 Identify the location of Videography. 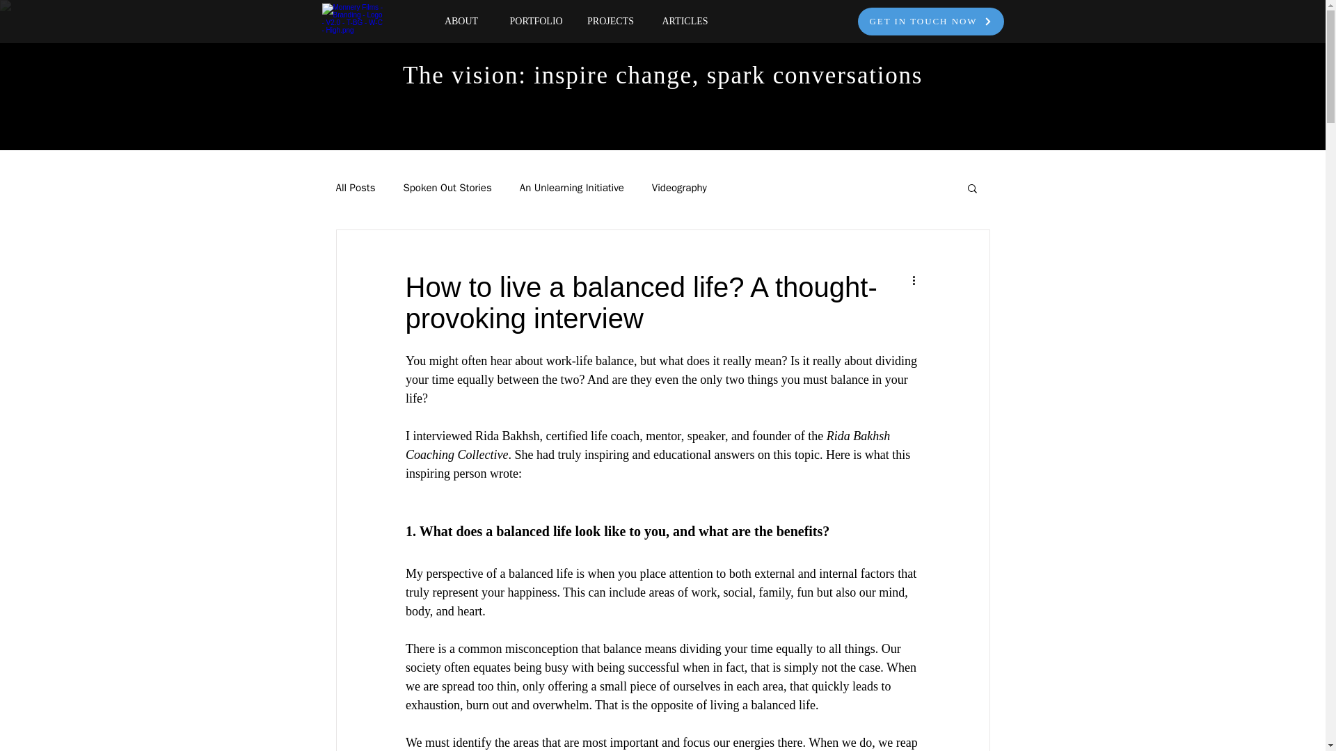
(679, 187).